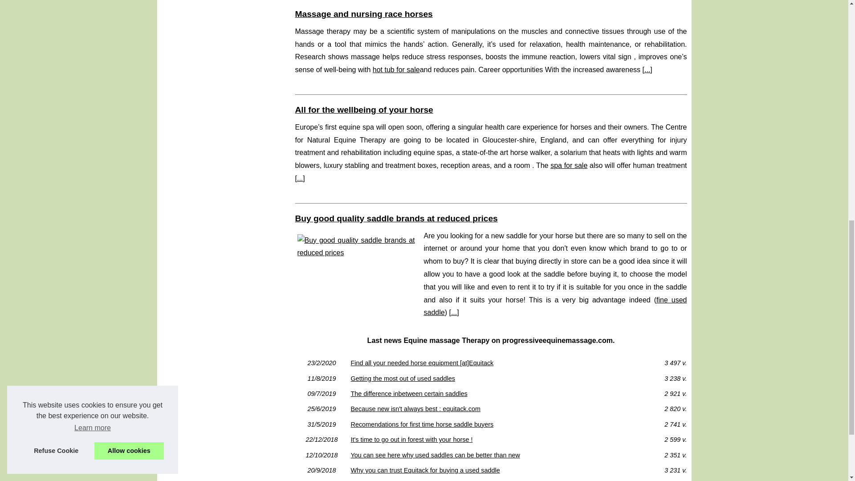 The height and width of the screenshot is (481, 855). Describe the element at coordinates (556, 306) in the screenshot. I see `fine used saddle` at that location.